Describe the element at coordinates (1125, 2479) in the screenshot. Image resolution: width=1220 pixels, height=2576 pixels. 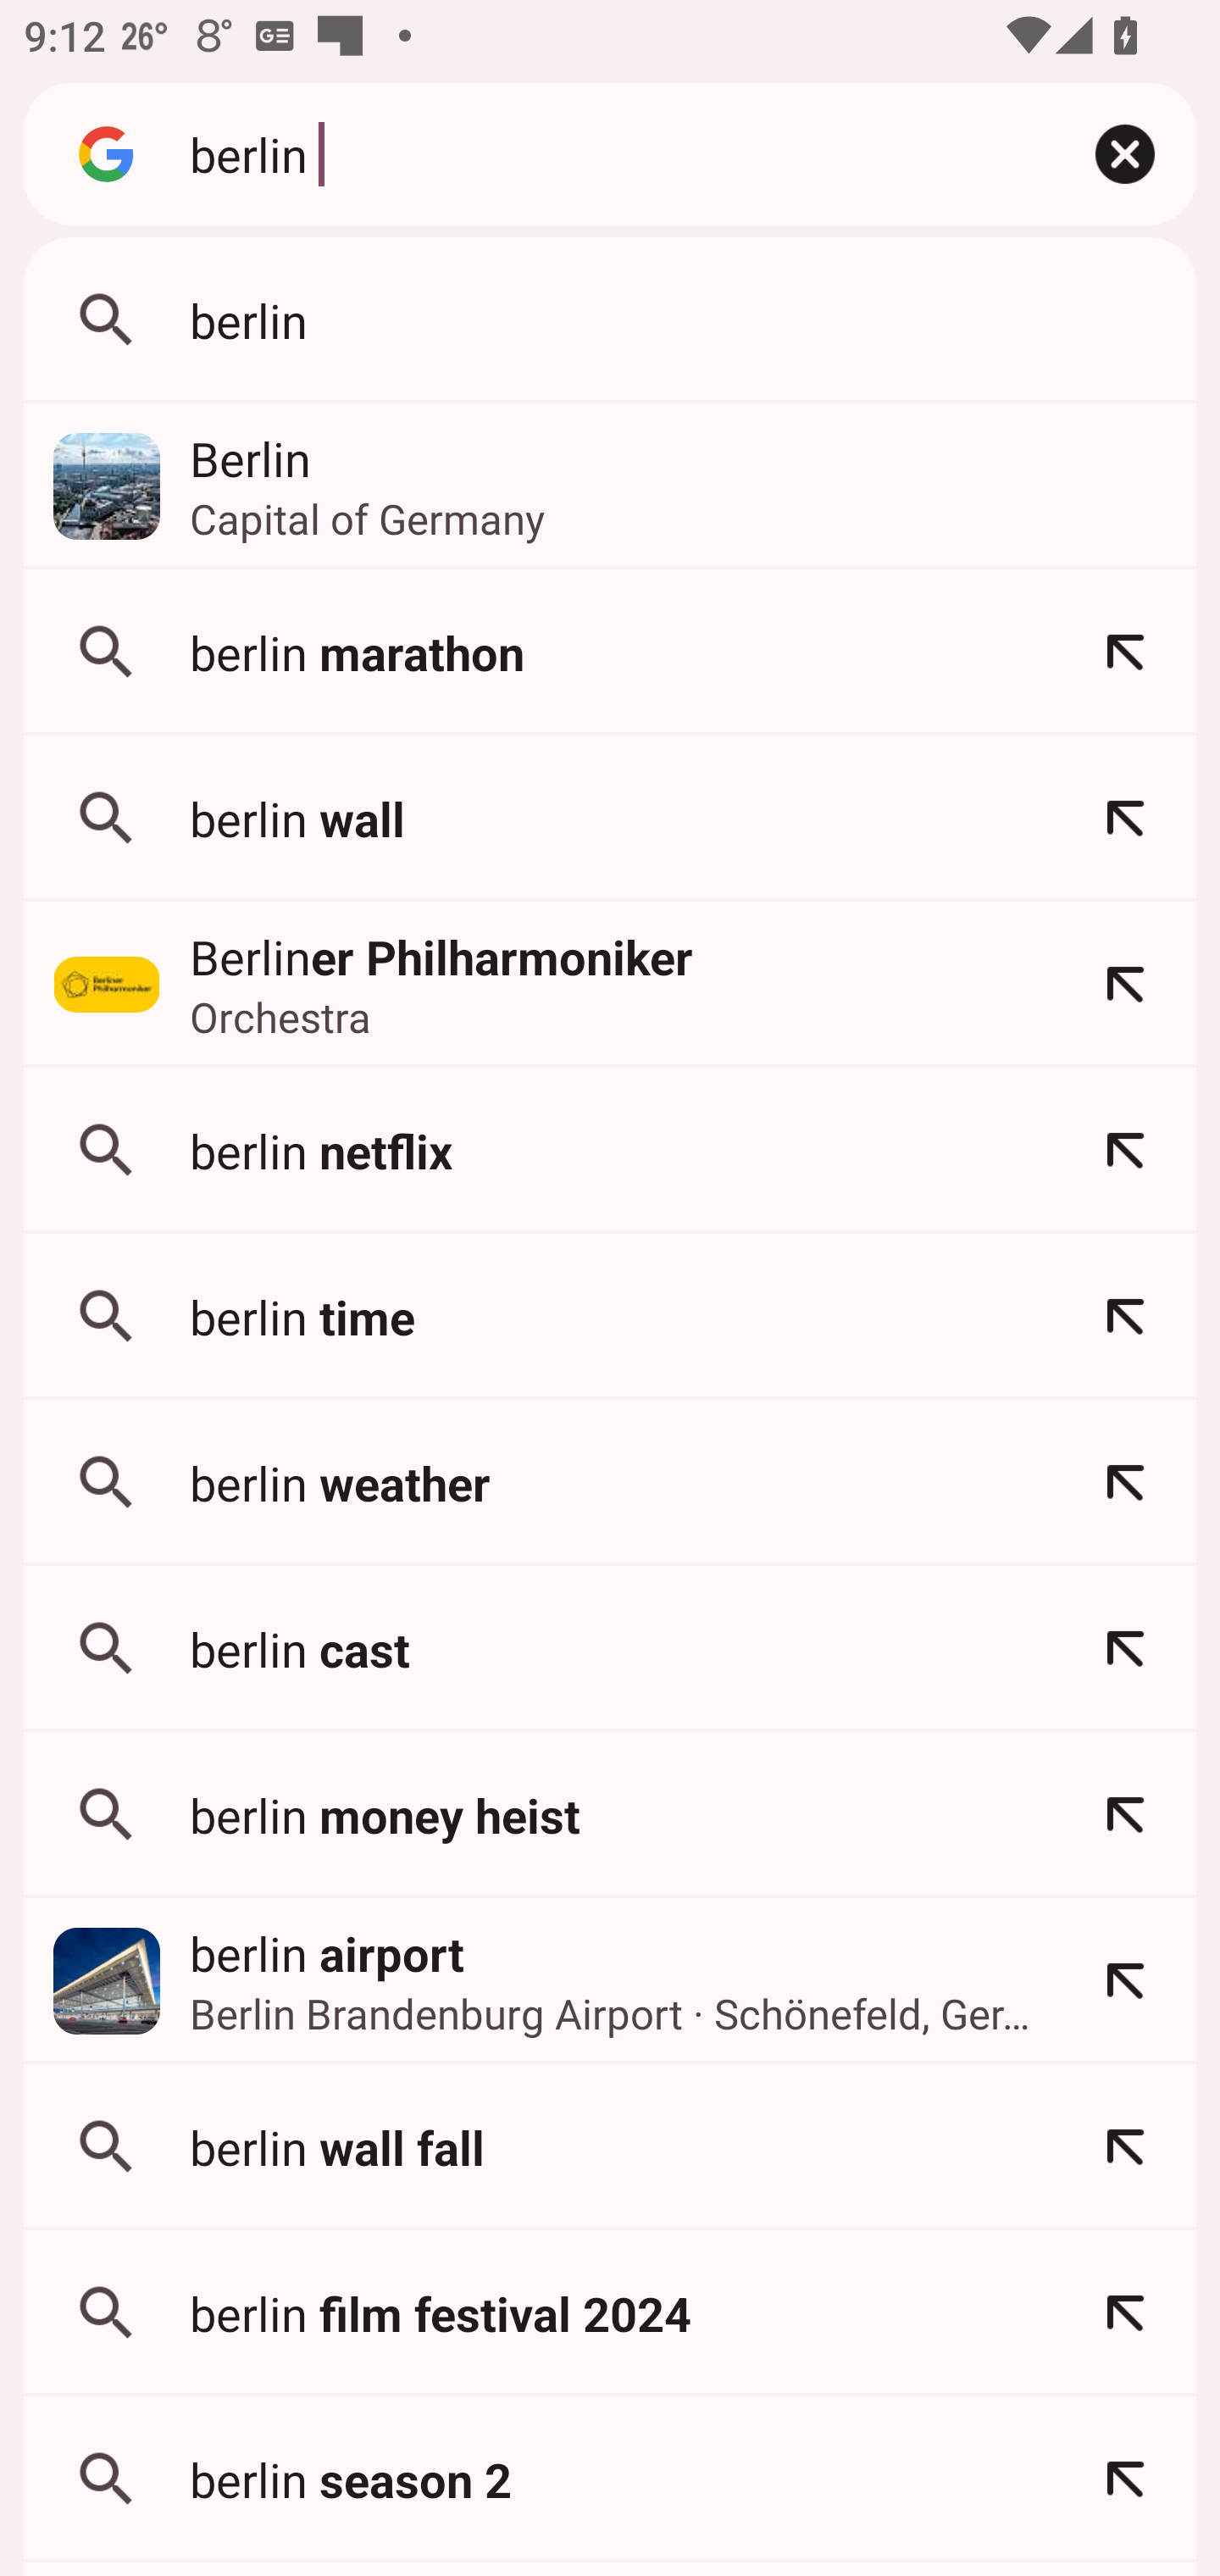
I see `Refine: berlin season 2` at that location.